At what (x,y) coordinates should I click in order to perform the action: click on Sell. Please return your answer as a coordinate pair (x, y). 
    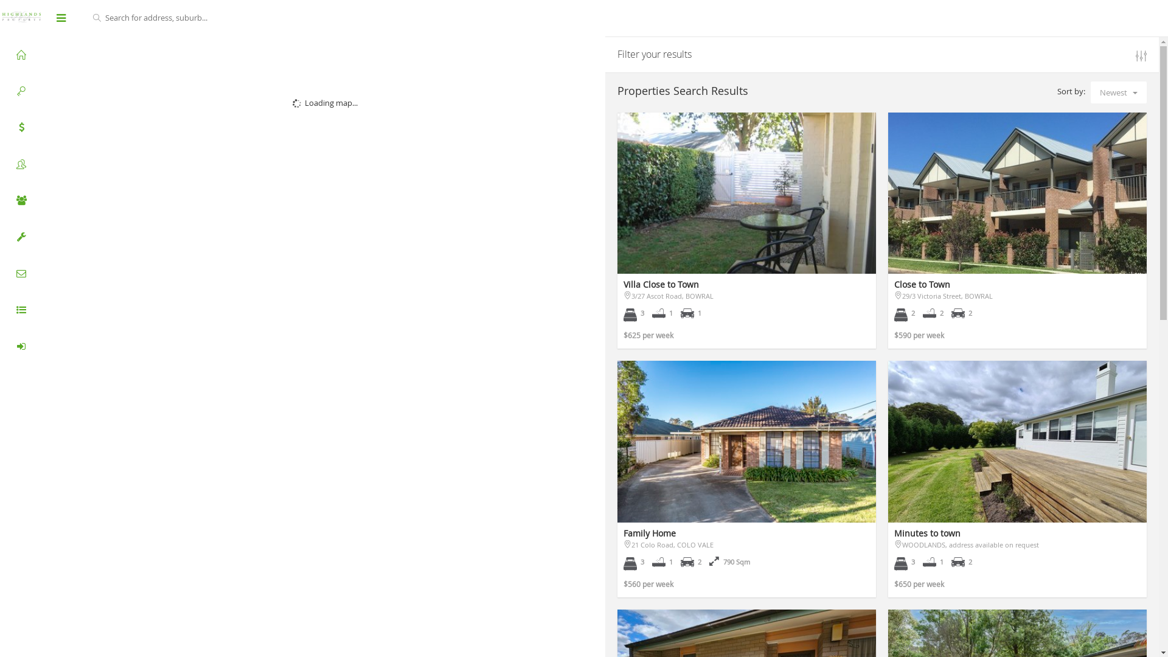
    Looking at the image, I should click on (21, 128).